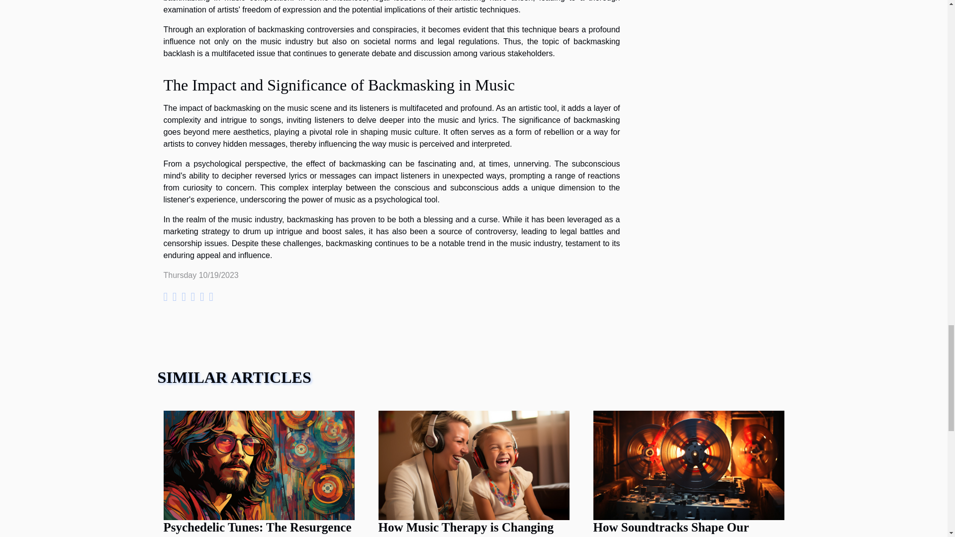 The image size is (955, 537). Describe the element at coordinates (466, 529) in the screenshot. I see `How Music Therapy is Changing Lives` at that location.